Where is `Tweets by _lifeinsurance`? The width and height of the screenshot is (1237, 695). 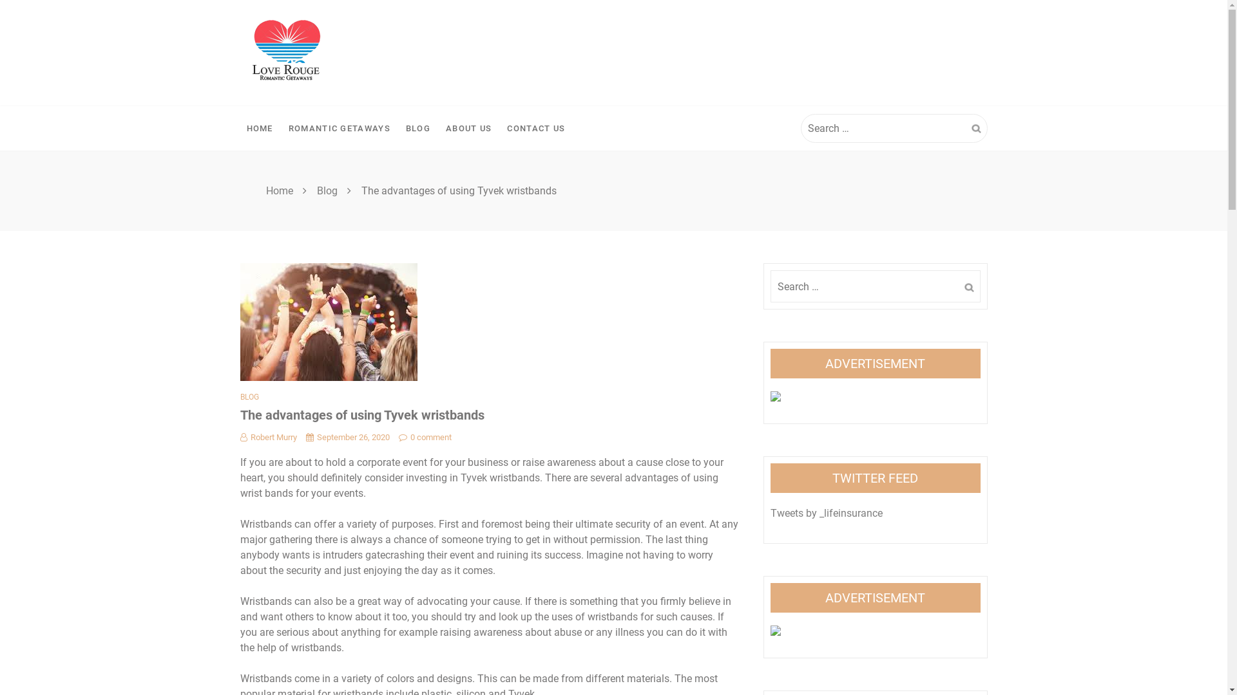 Tweets by _lifeinsurance is located at coordinates (827, 514).